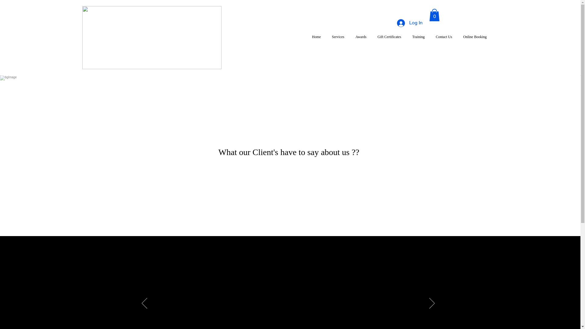 This screenshot has width=585, height=329. Describe the element at coordinates (338, 37) in the screenshot. I see `Services` at that location.